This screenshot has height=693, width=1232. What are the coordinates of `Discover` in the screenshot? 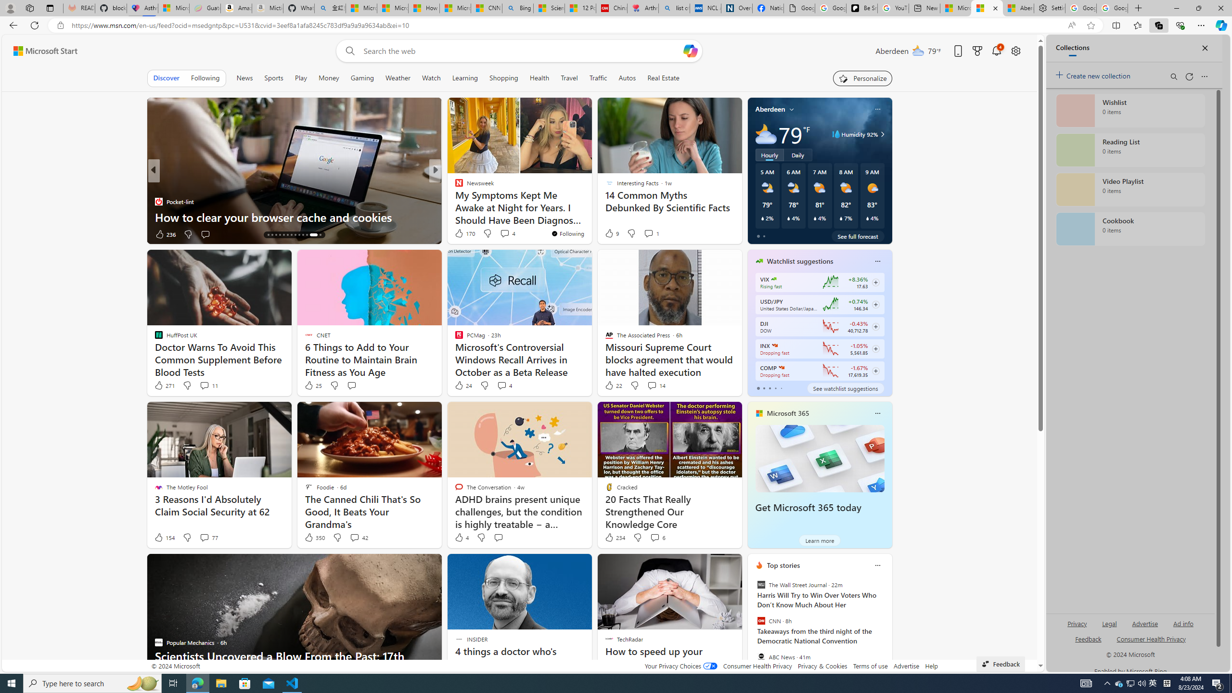 It's located at (167, 78).